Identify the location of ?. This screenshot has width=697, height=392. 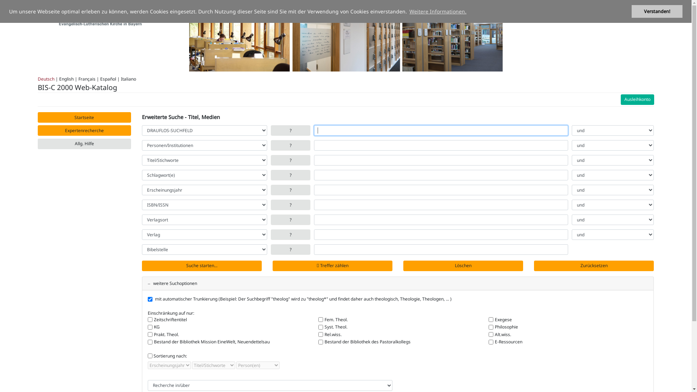
(290, 220).